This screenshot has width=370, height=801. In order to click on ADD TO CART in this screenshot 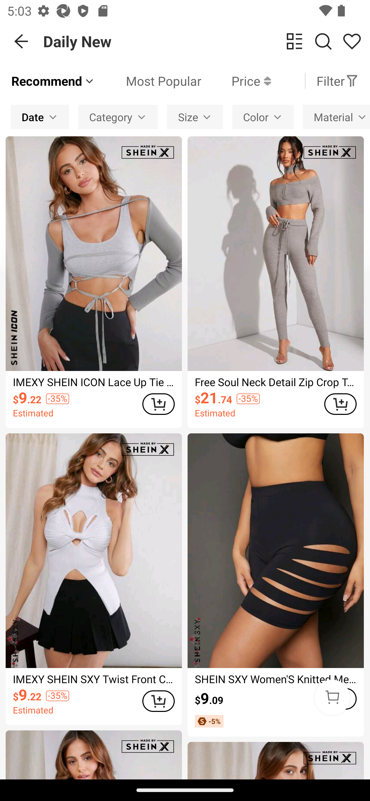, I will do `click(340, 404)`.